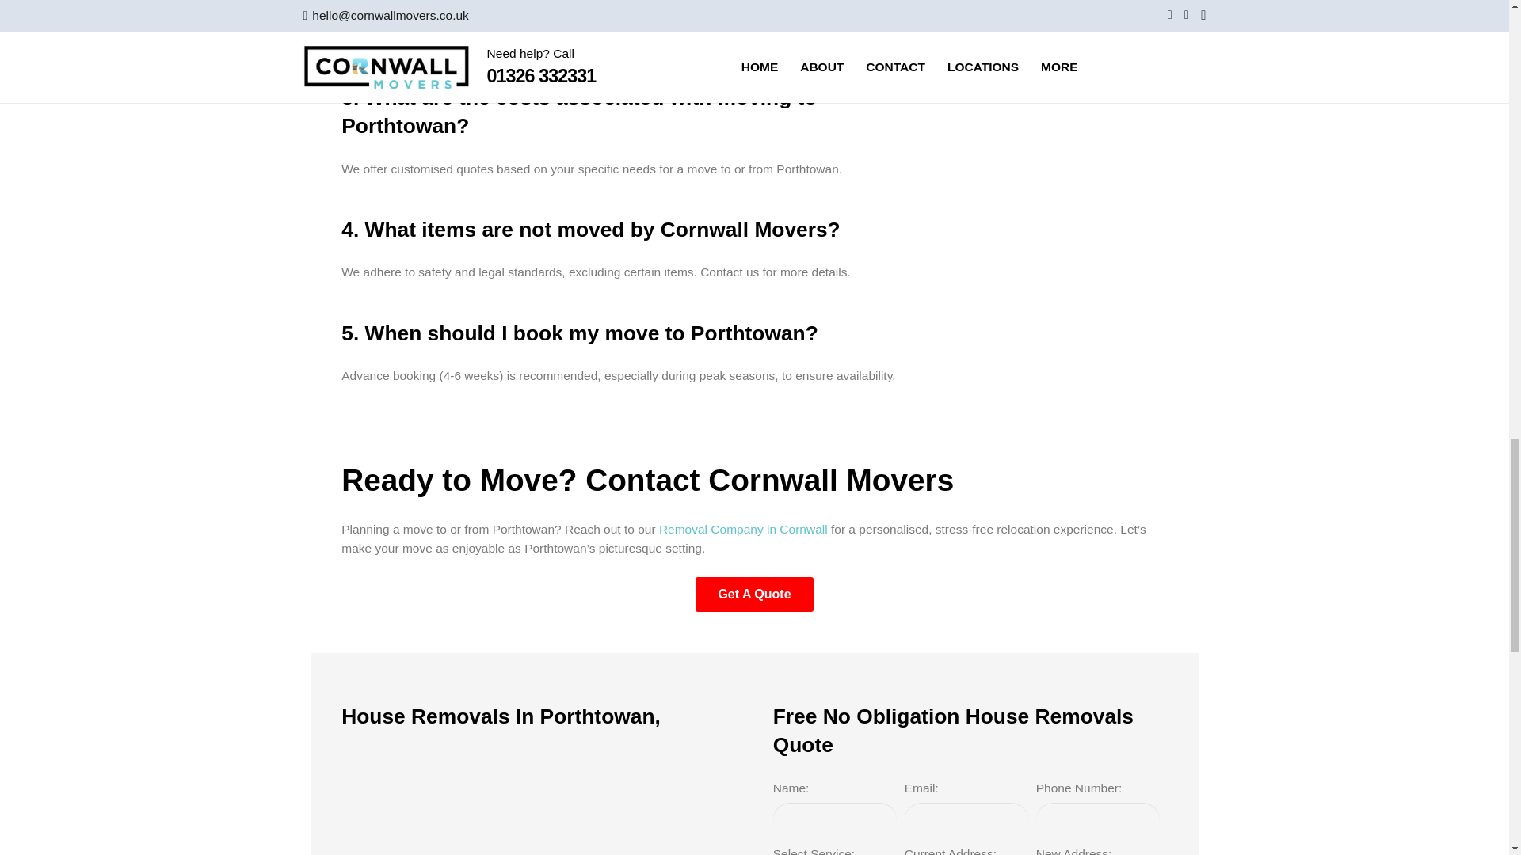  I want to click on Removal Company in Cornwall, so click(743, 529).